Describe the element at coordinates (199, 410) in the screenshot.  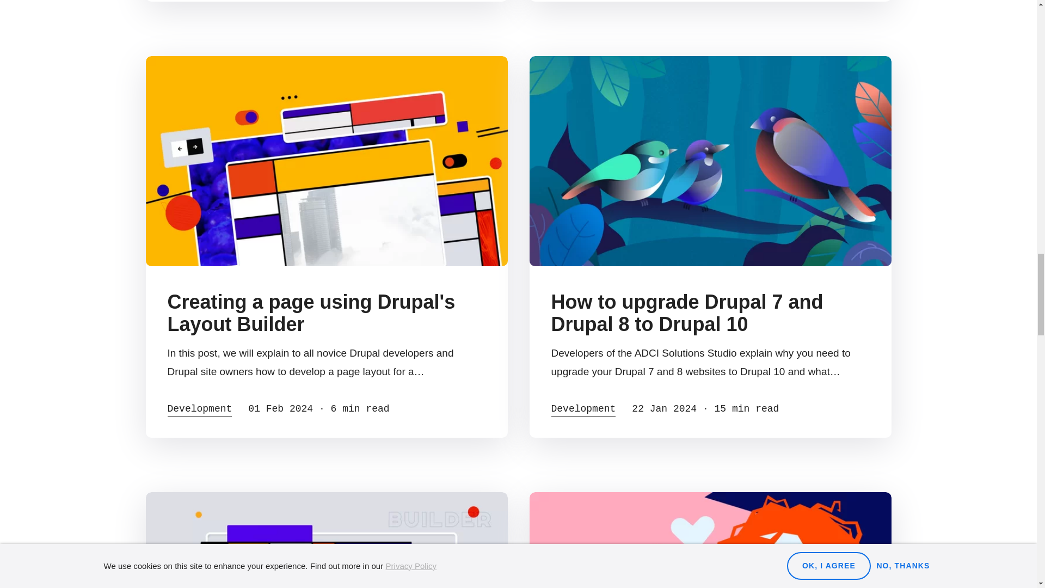
I see `Development` at that location.